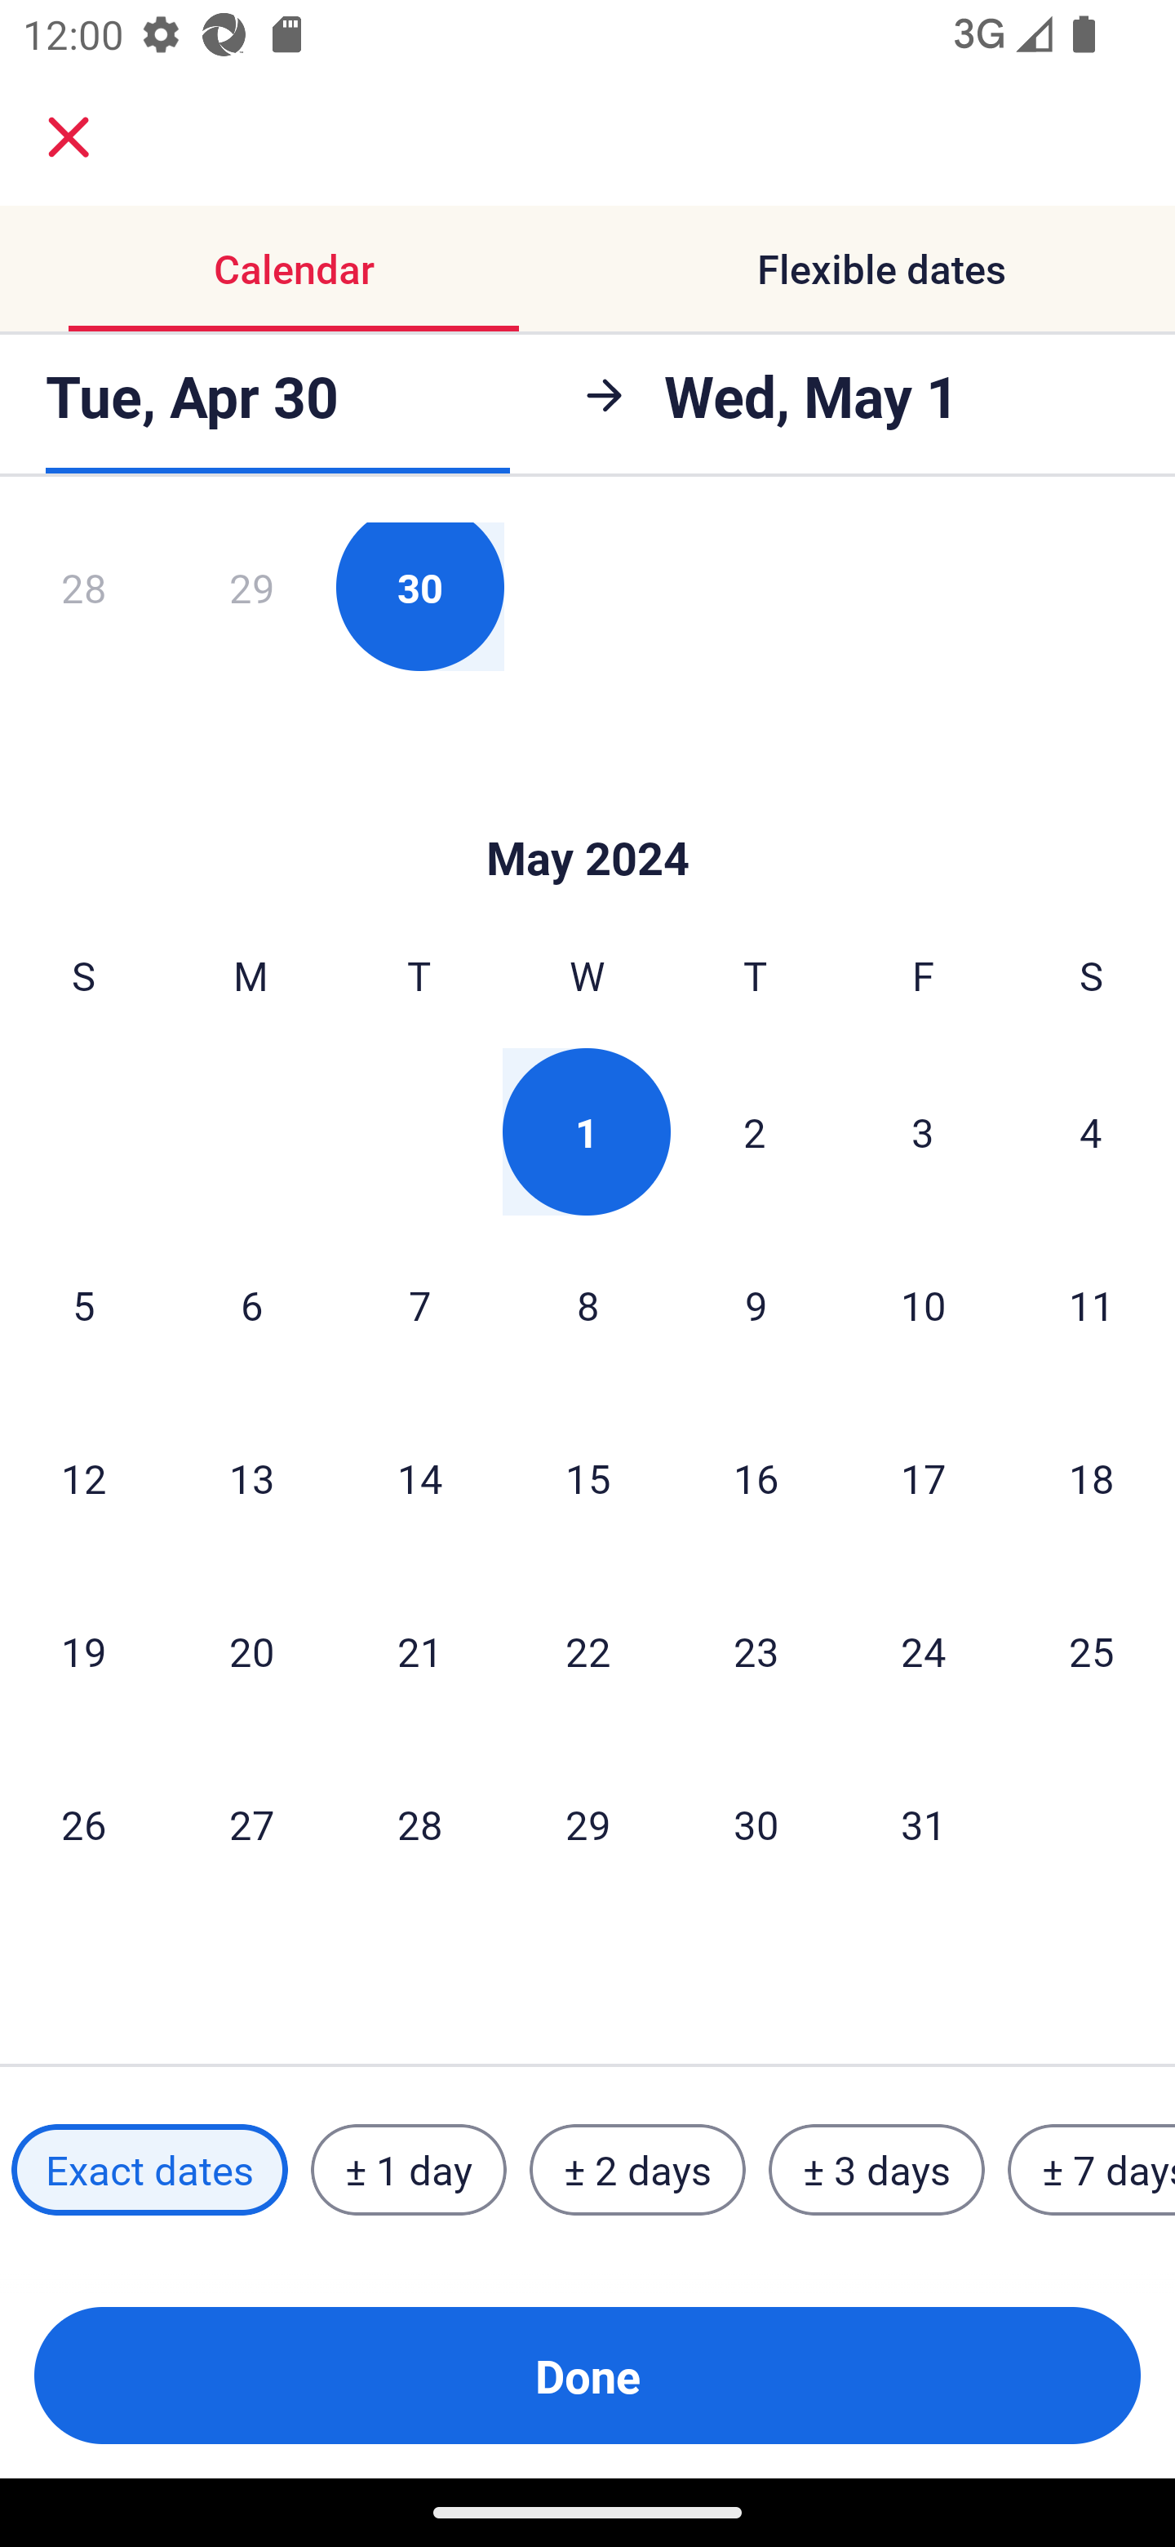 This screenshot has height=2547, width=1175. I want to click on 28 Sunday, April 28, 2024, so click(83, 596).